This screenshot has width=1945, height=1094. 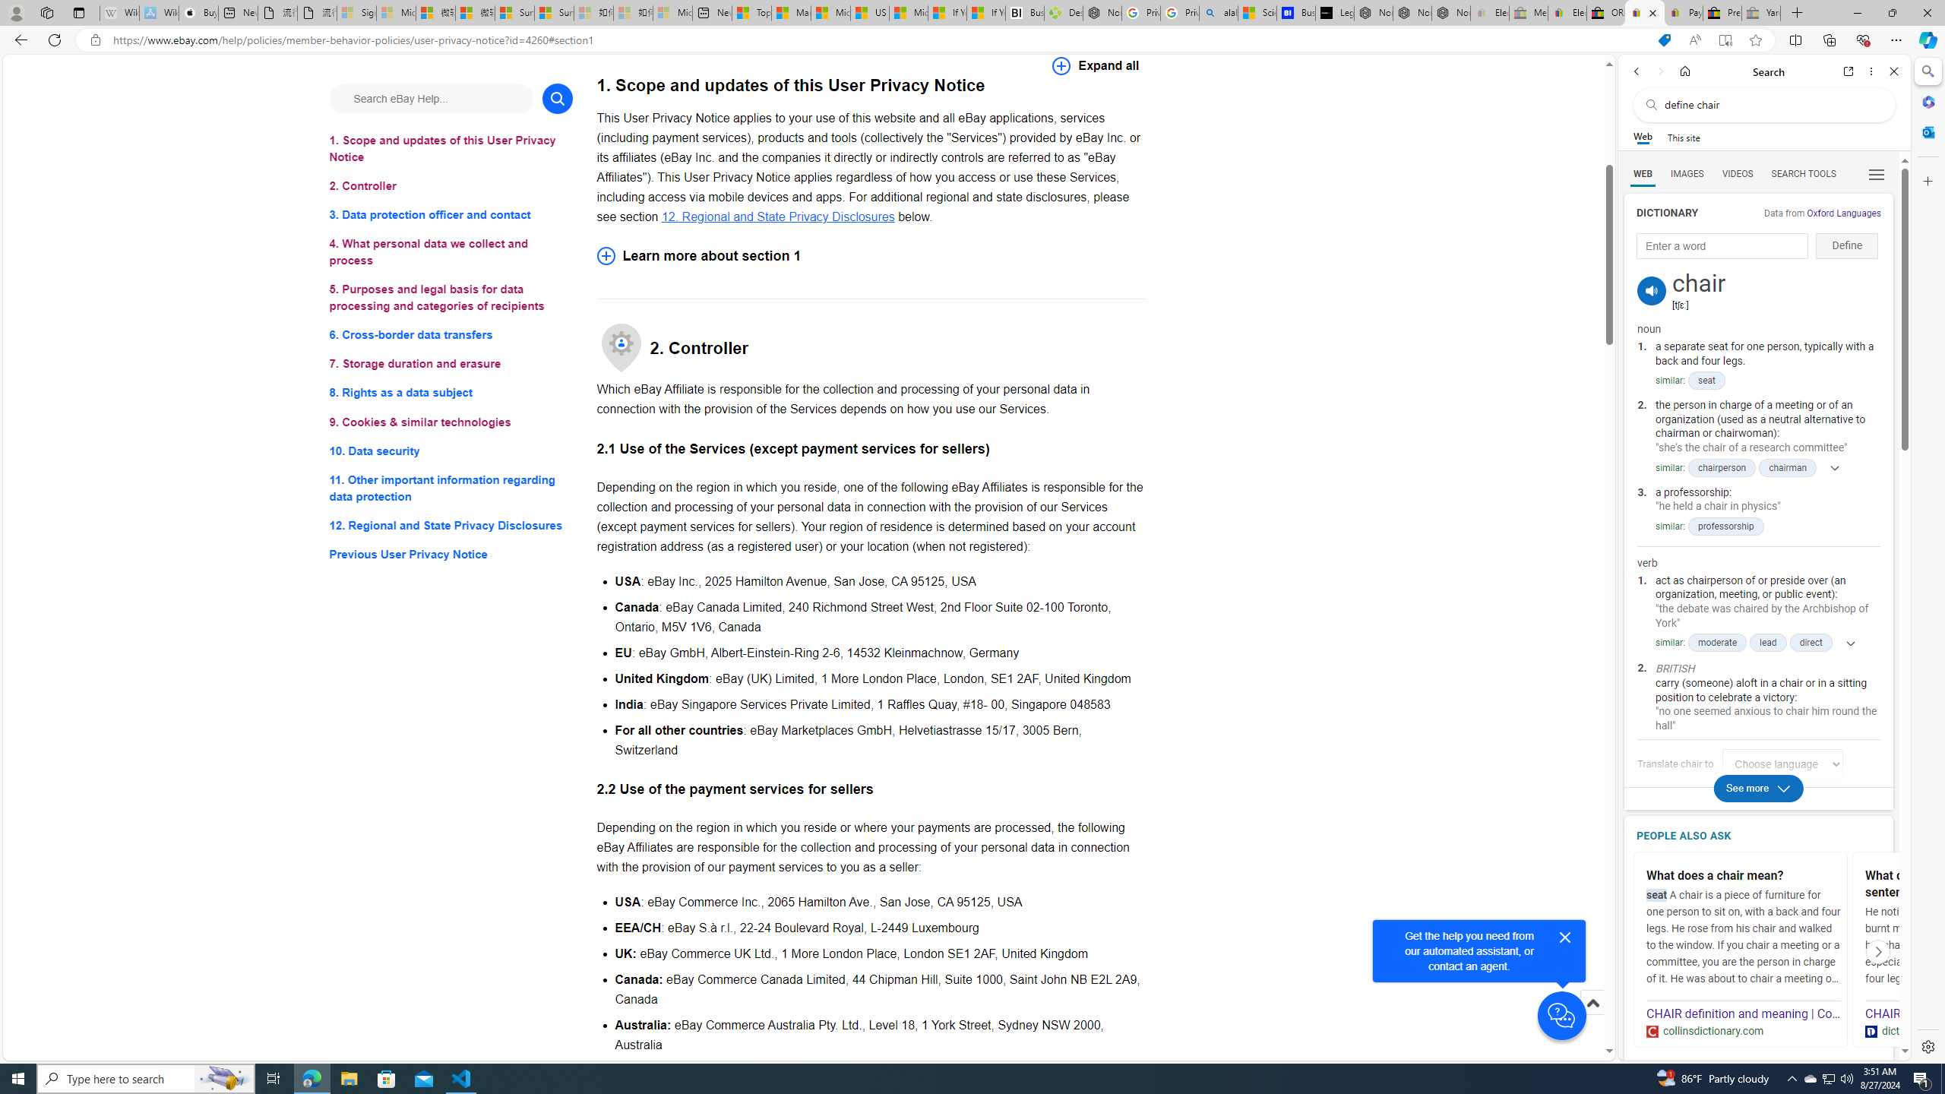 I want to click on 4. What personal data we collect and process, so click(x=451, y=252).